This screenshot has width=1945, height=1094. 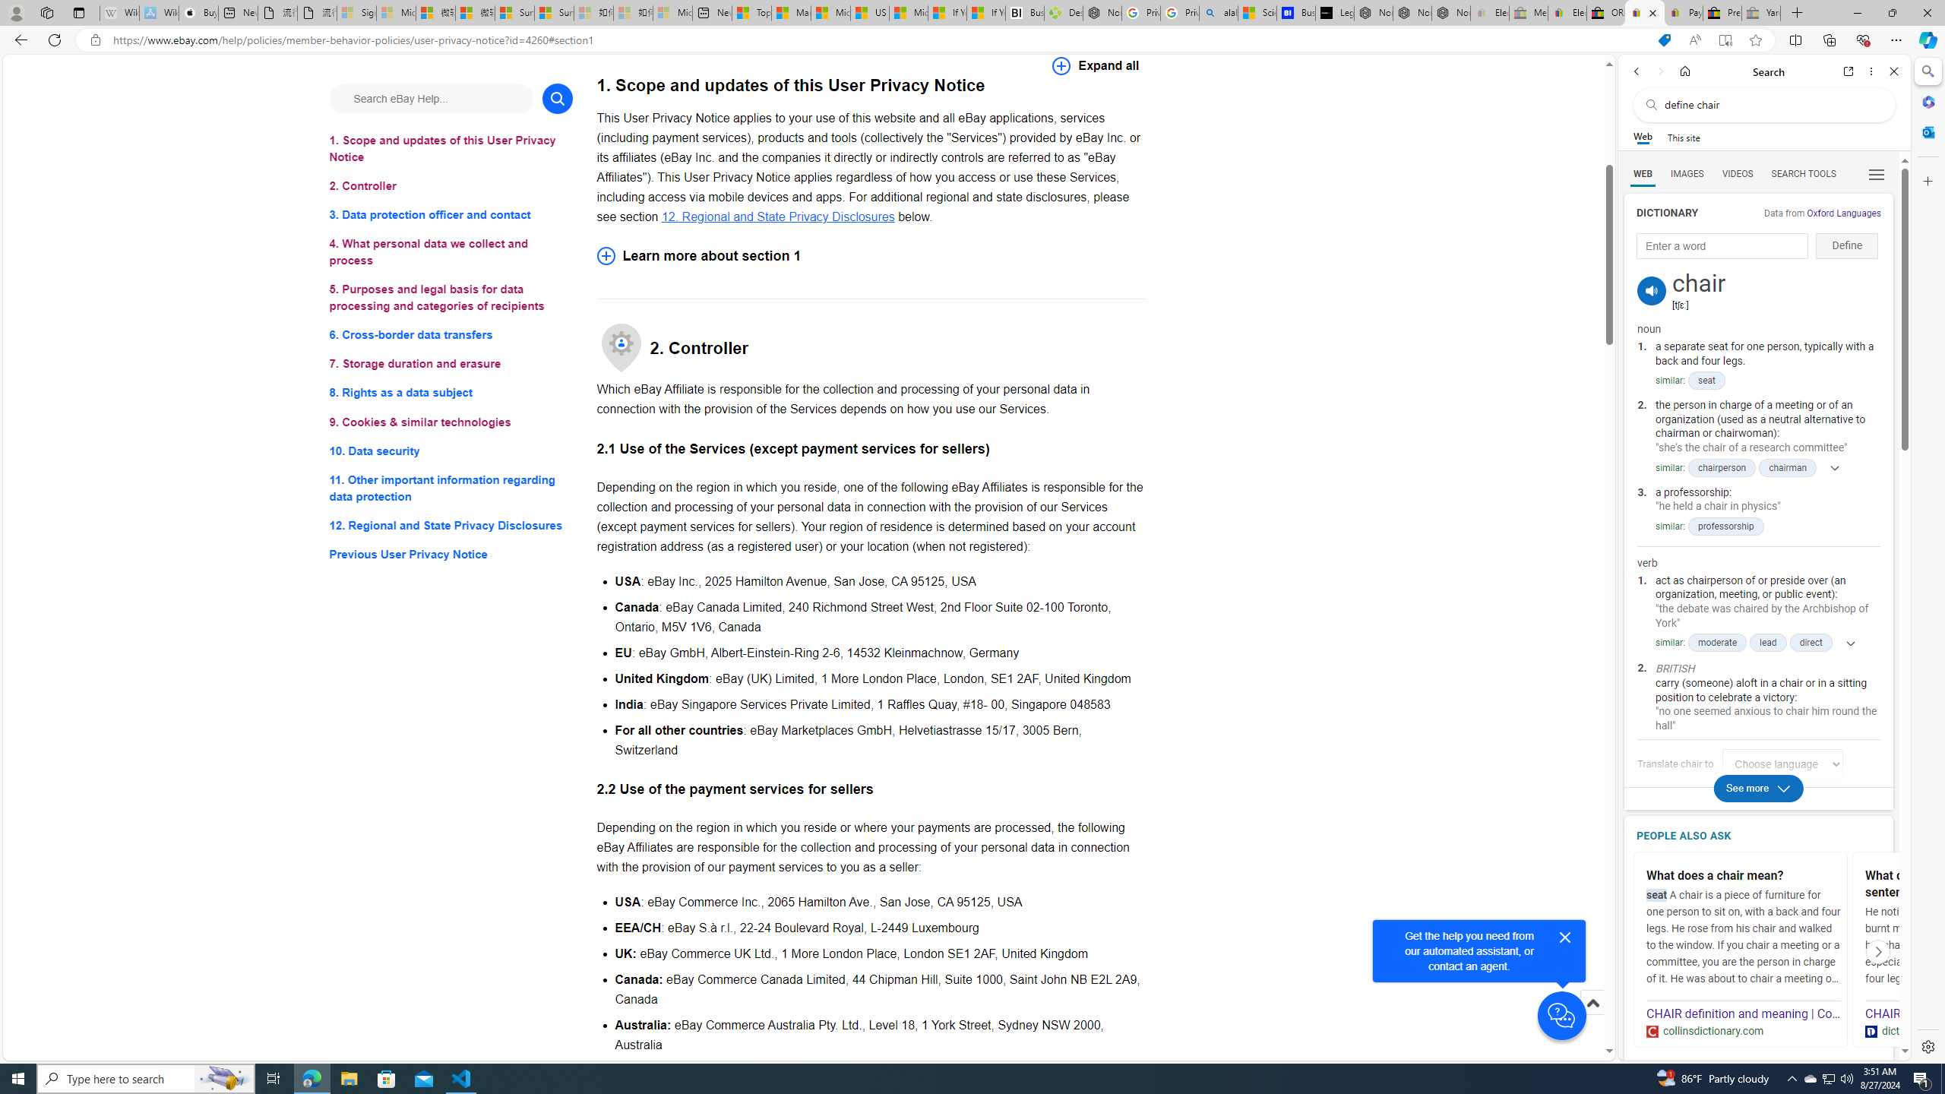 I want to click on 4. What personal data we collect and process, so click(x=451, y=252).